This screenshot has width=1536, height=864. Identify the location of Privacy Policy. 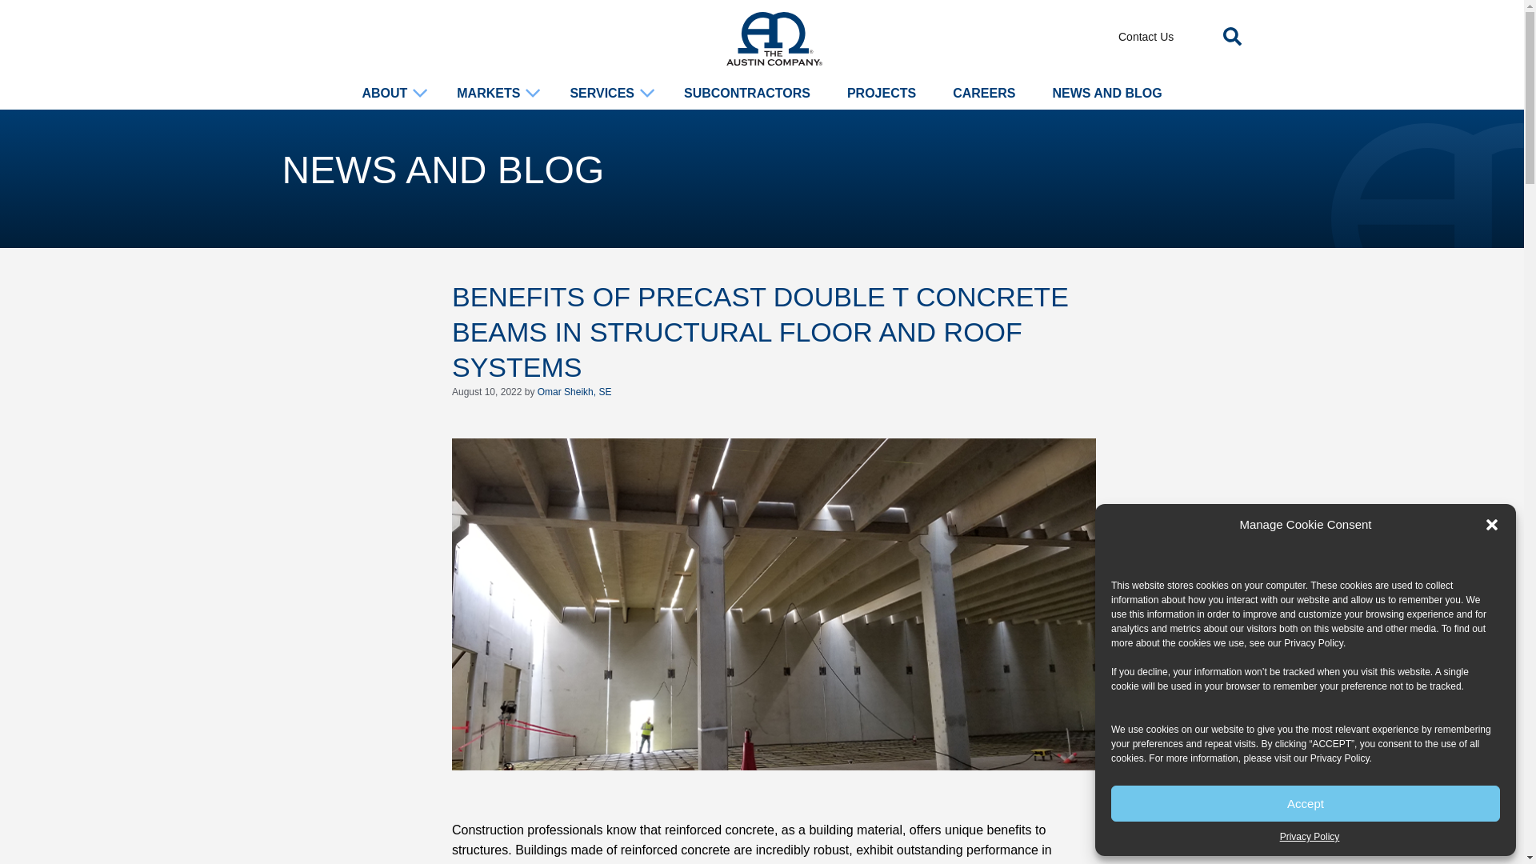
(1309, 837).